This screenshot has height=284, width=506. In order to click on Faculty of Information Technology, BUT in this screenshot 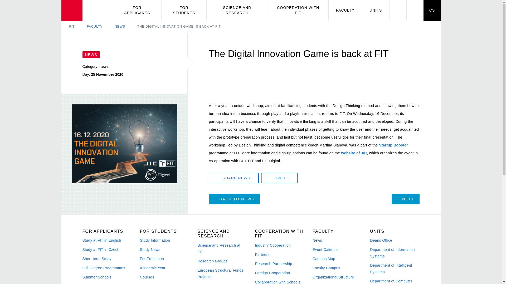, I will do `click(87, 11)`.